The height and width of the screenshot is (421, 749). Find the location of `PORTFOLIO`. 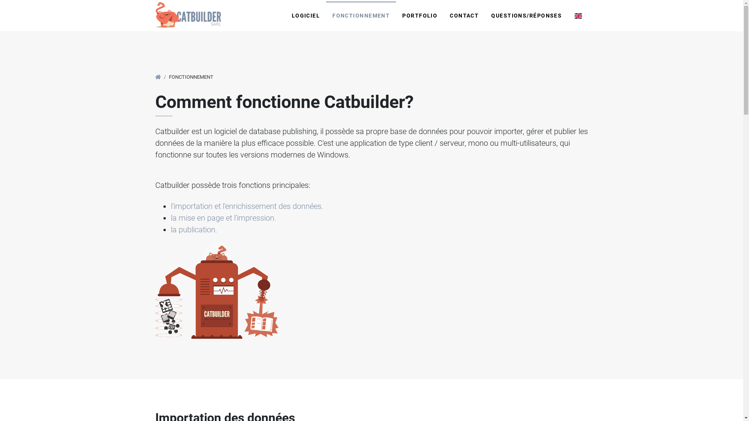

PORTFOLIO is located at coordinates (420, 16).